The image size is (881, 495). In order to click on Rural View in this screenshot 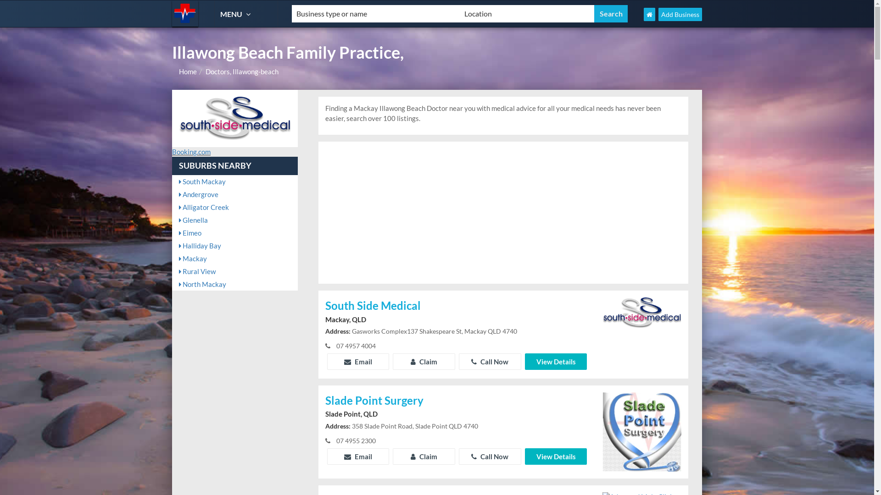, I will do `click(235, 271)`.